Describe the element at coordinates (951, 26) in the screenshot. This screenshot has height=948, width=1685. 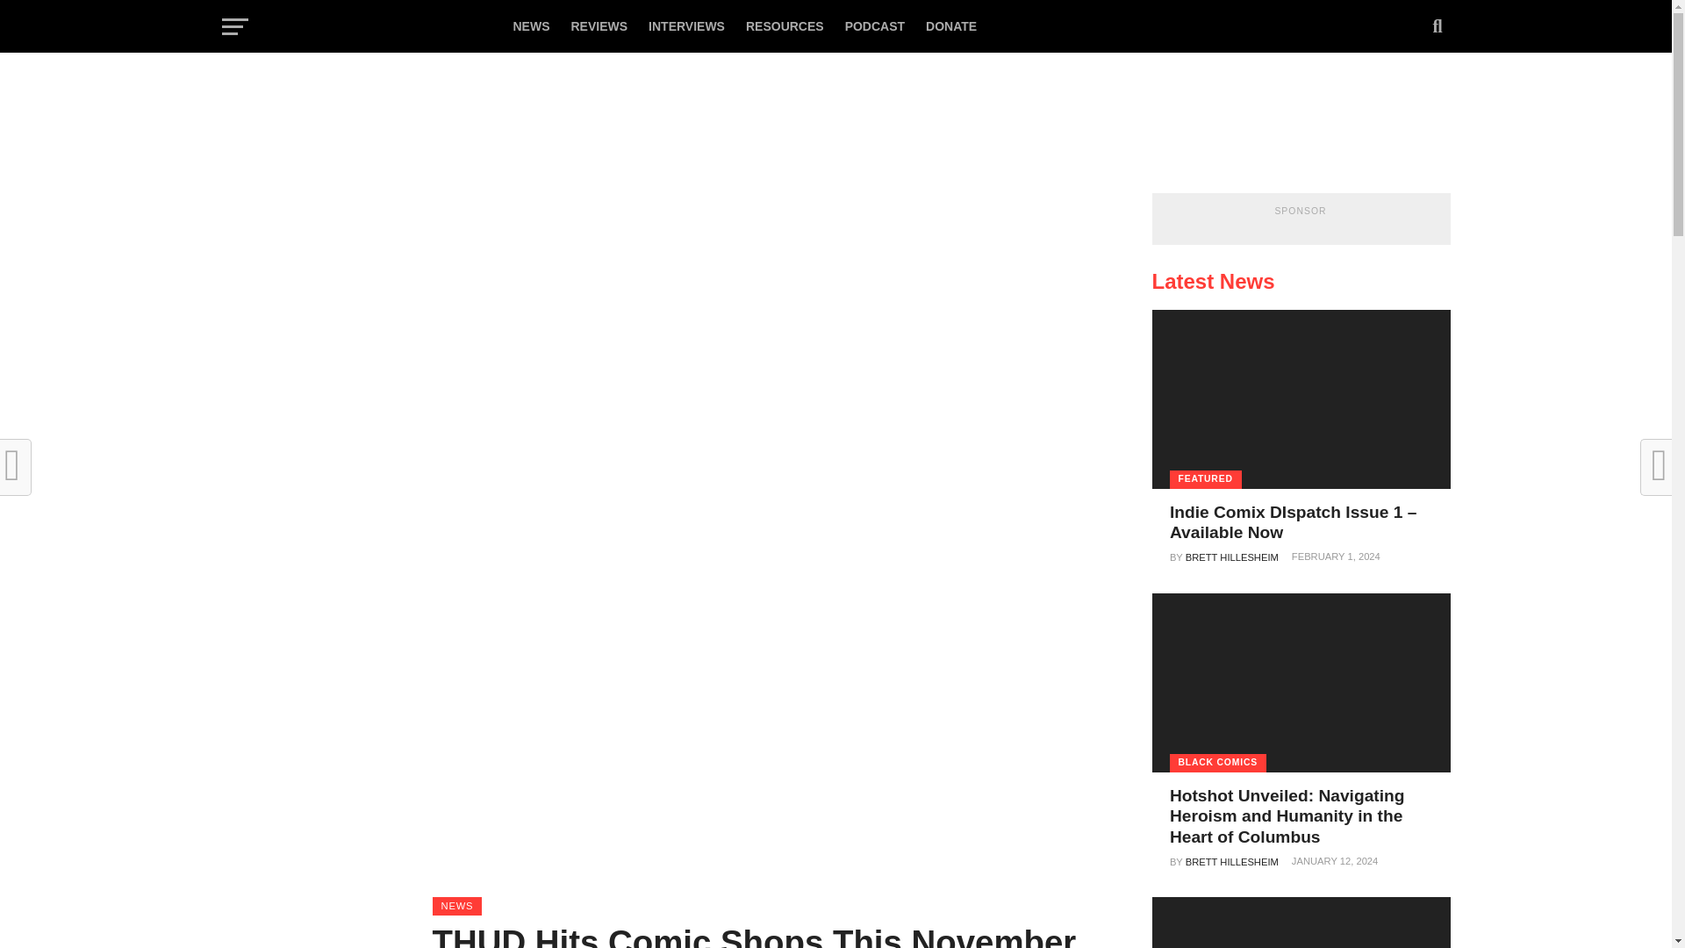
I see `DONATE` at that location.